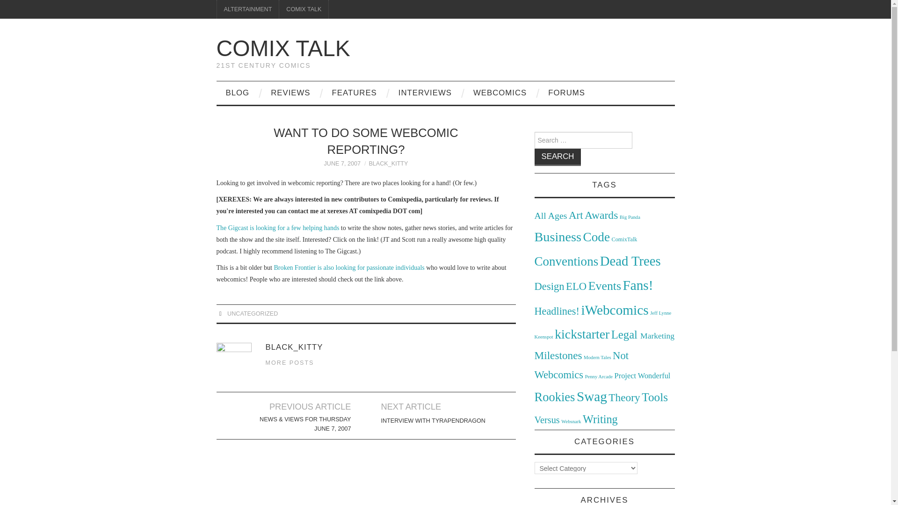 This screenshot has height=505, width=898. Describe the element at coordinates (278, 227) in the screenshot. I see `The Gigcast is looking for a few helping hands` at that location.